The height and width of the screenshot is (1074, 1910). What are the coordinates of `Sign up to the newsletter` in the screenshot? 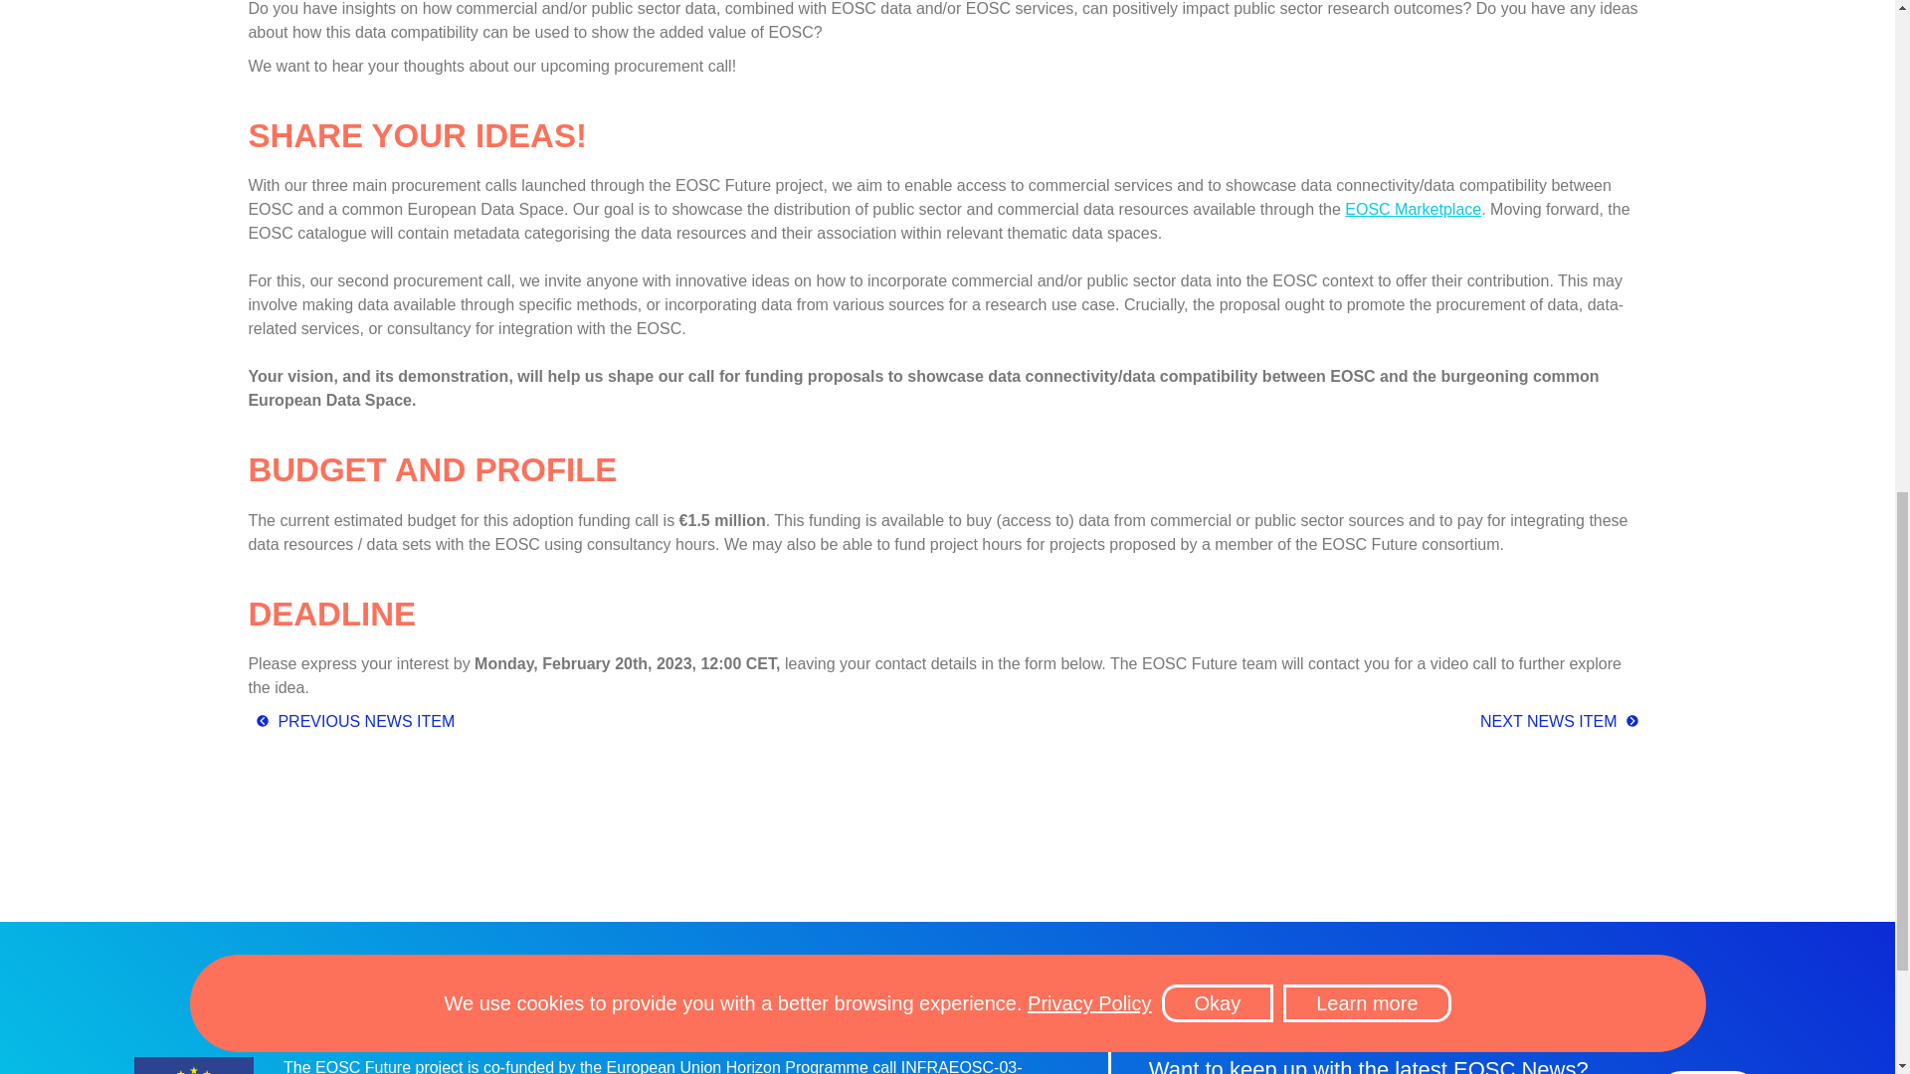 It's located at (1708, 1072).